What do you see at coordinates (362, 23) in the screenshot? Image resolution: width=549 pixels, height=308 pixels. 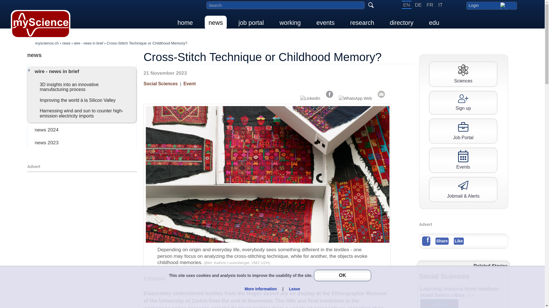 I see `research` at bounding box center [362, 23].